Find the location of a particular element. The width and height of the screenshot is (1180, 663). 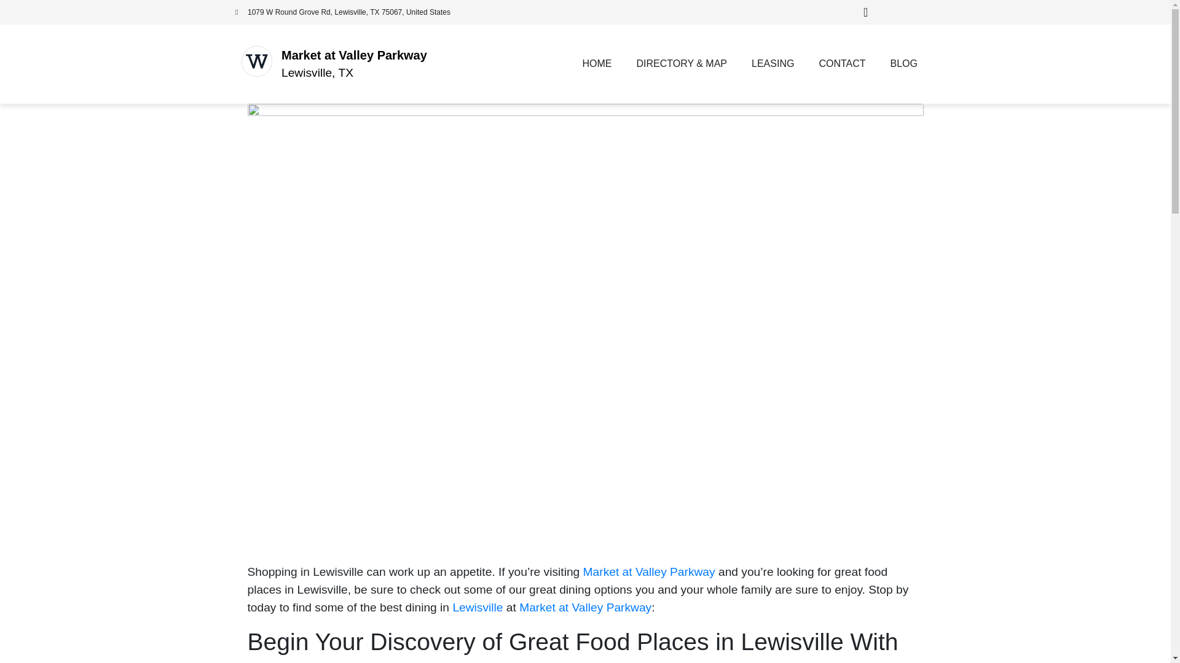

CONTACT is located at coordinates (842, 64).